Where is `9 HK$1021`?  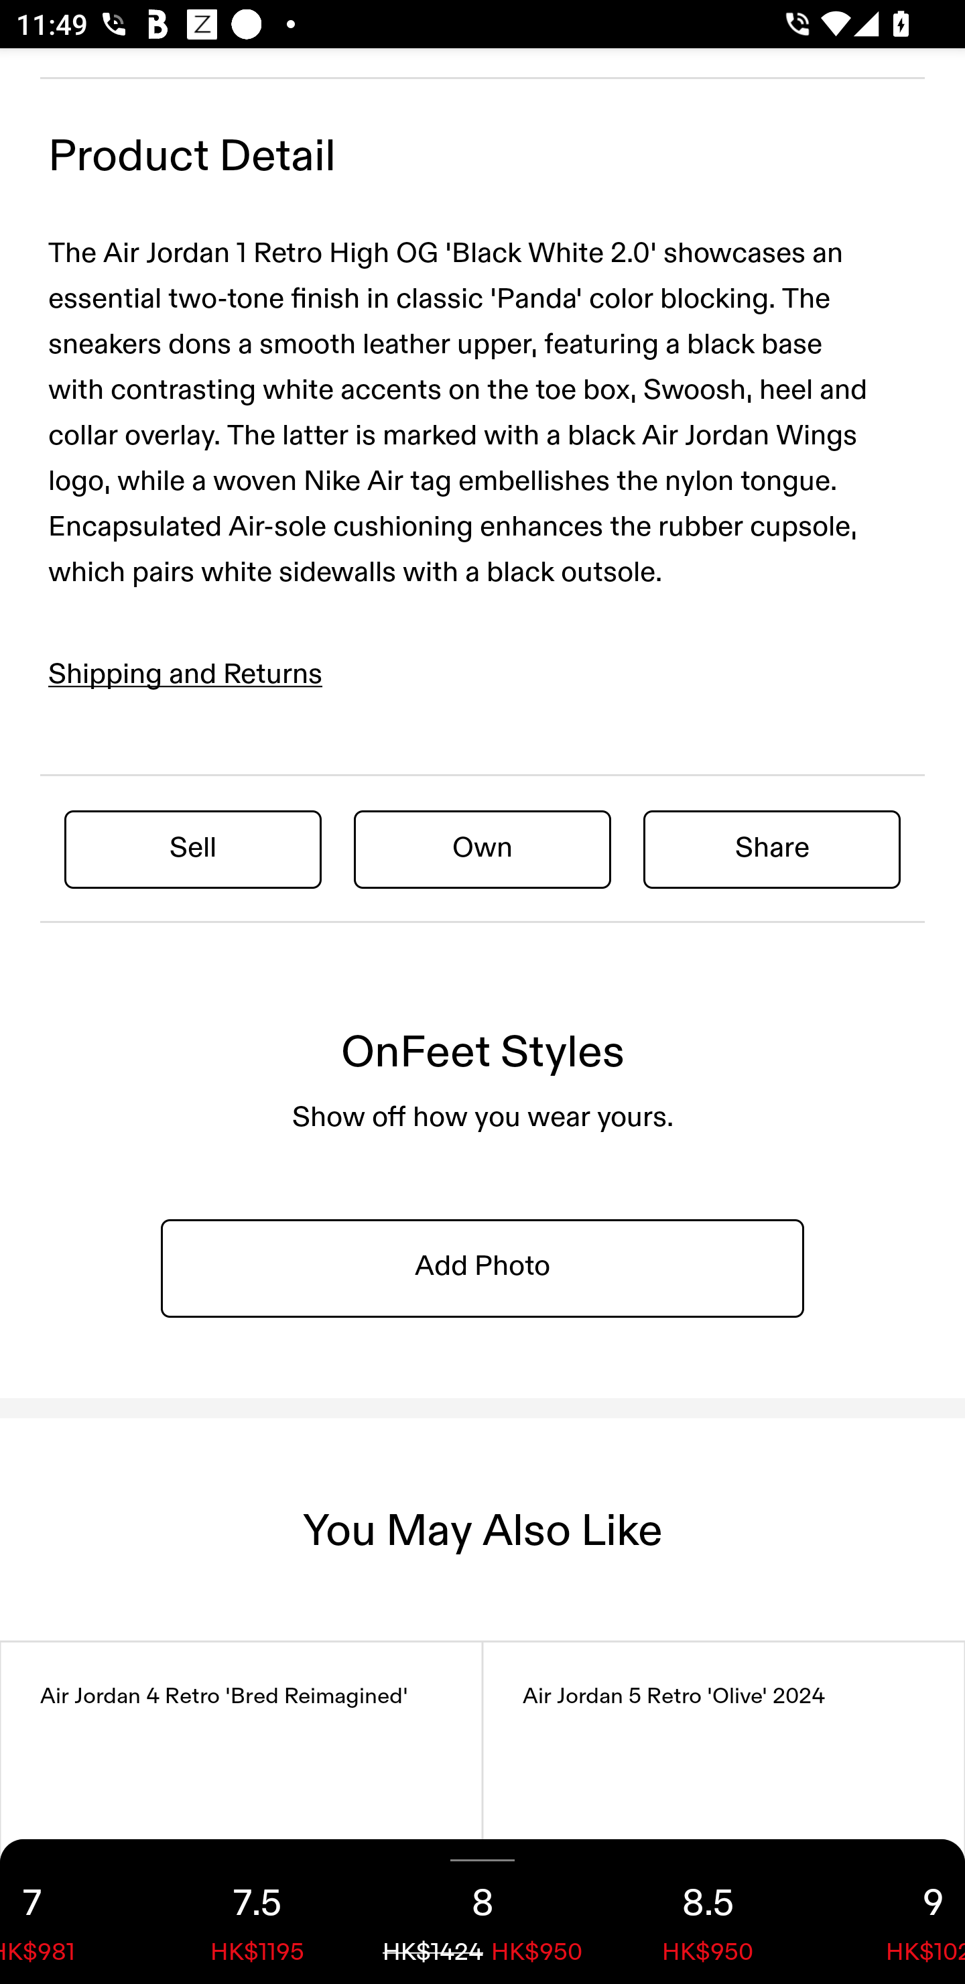
9 HK$1021 is located at coordinates (893, 1912).